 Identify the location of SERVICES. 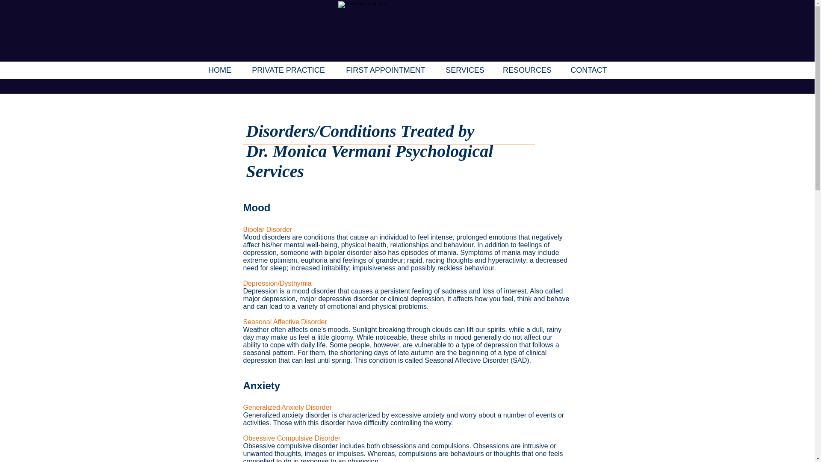
(464, 70).